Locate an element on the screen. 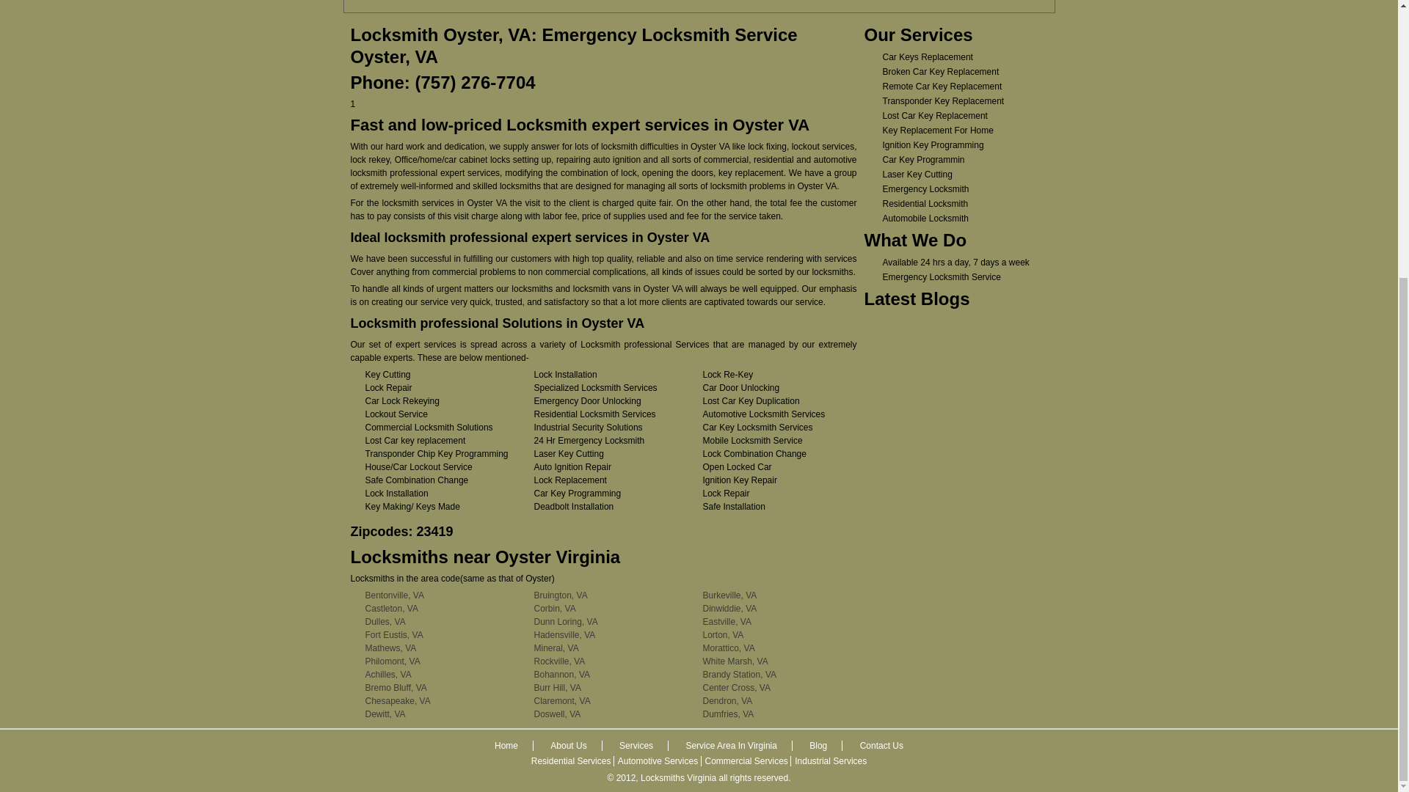 The image size is (1409, 792). Claremont, VA is located at coordinates (562, 701).